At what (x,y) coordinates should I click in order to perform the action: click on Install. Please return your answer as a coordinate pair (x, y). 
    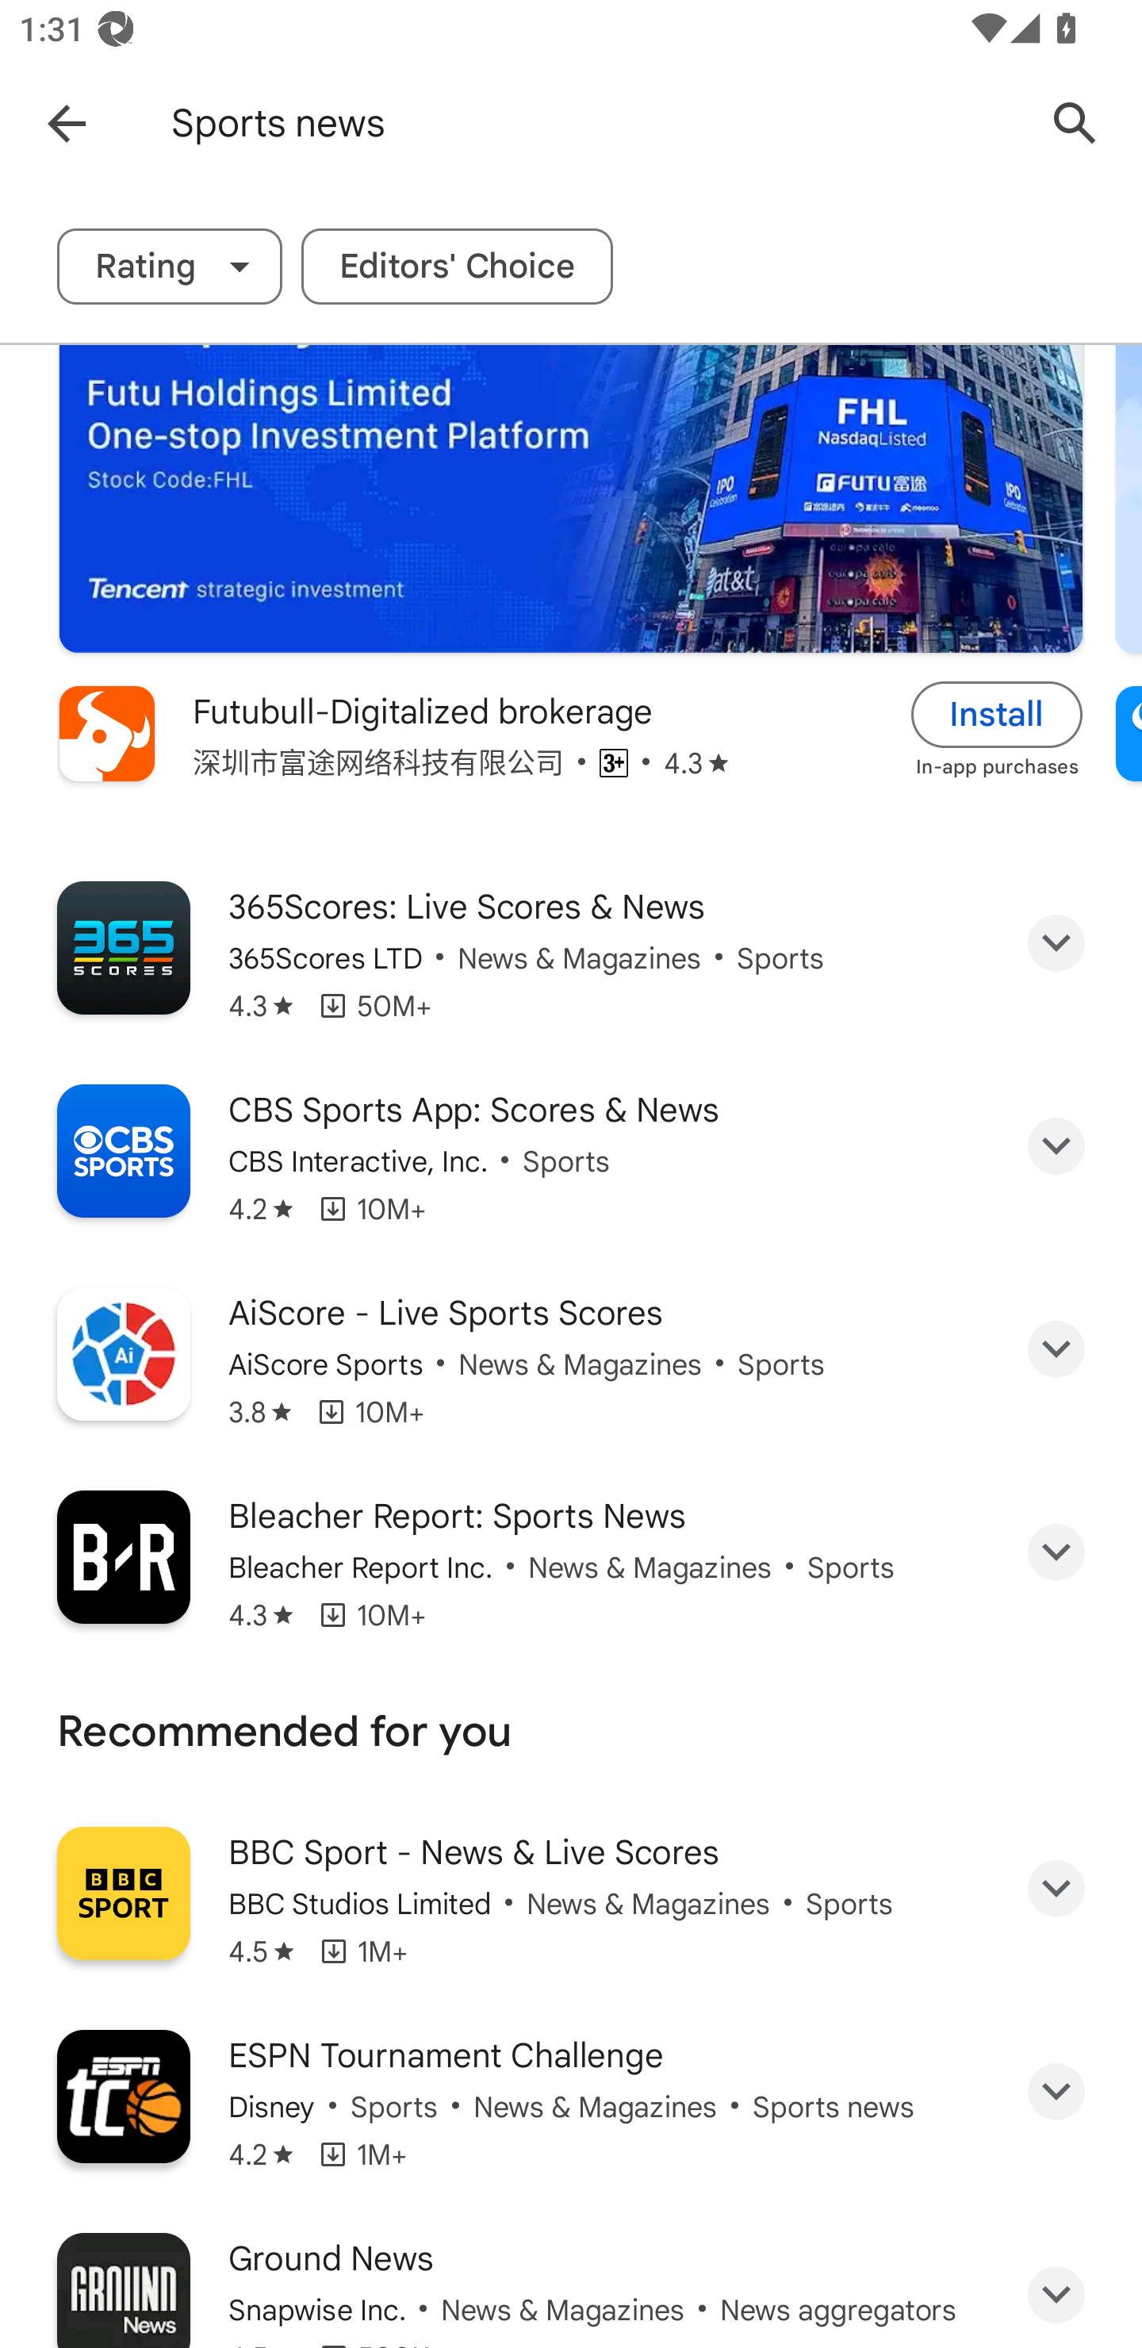
    Looking at the image, I should click on (997, 714).